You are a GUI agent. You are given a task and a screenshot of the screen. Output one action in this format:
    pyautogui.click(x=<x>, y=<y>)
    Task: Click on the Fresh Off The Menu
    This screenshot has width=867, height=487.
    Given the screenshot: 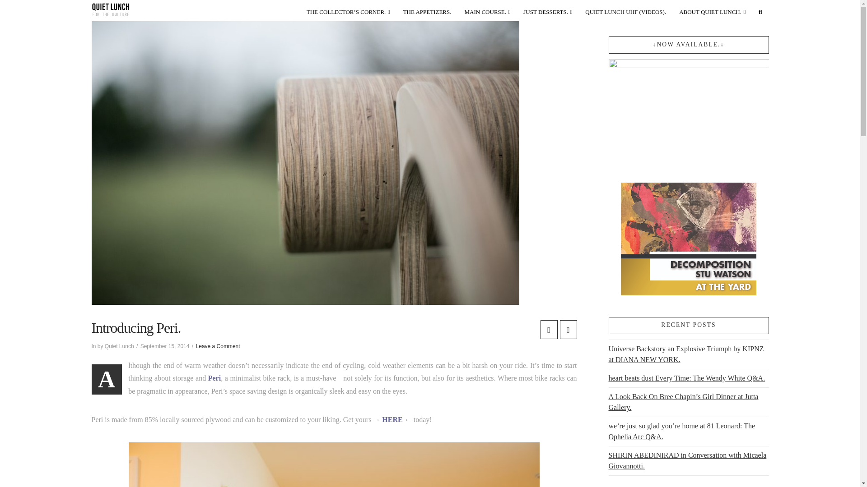 What is the action you would take?
    pyautogui.click(x=428, y=10)
    